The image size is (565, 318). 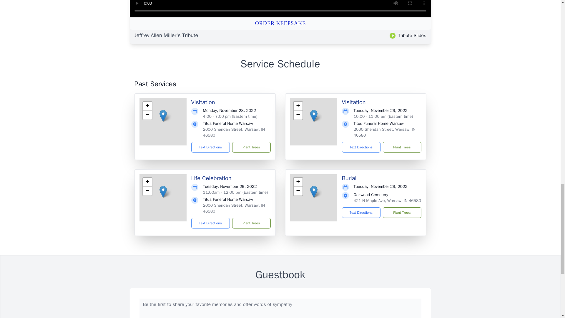 I want to click on 2000 Sheridan Street, Warsaw, IN 46580, so click(x=234, y=132).